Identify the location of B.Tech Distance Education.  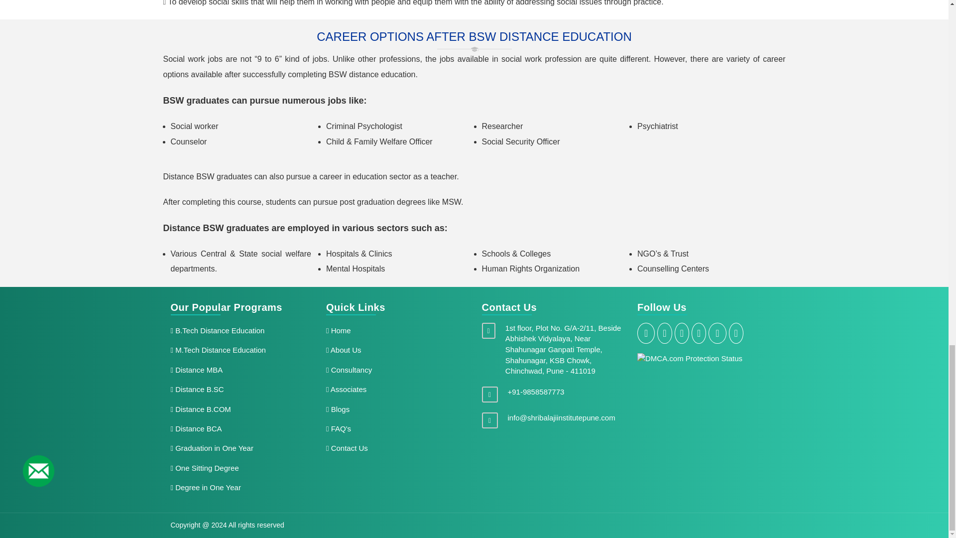
(240, 330).